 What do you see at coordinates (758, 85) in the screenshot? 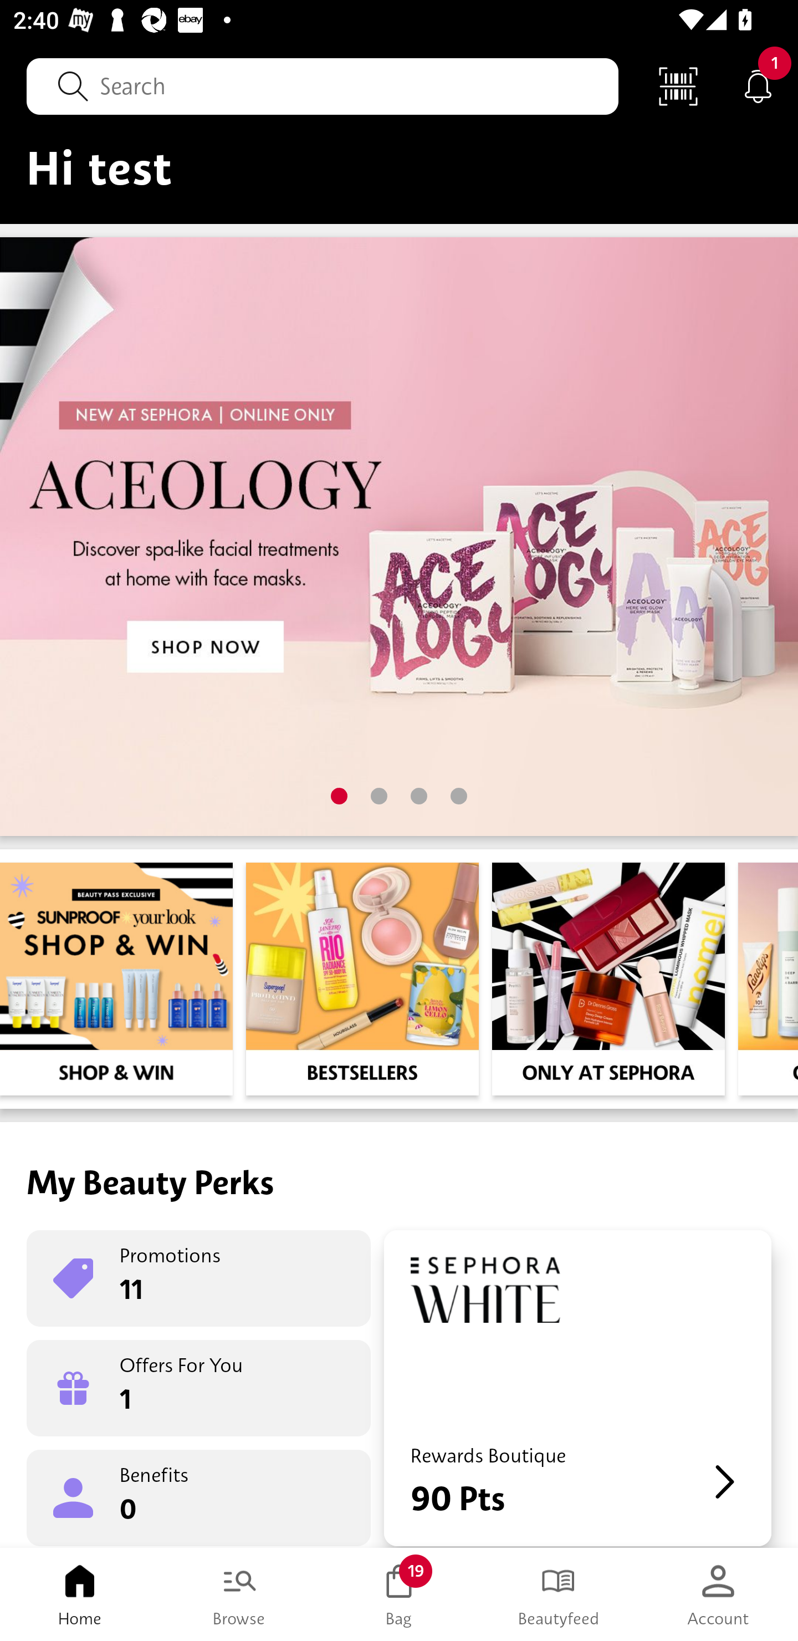
I see `Notifications` at bounding box center [758, 85].